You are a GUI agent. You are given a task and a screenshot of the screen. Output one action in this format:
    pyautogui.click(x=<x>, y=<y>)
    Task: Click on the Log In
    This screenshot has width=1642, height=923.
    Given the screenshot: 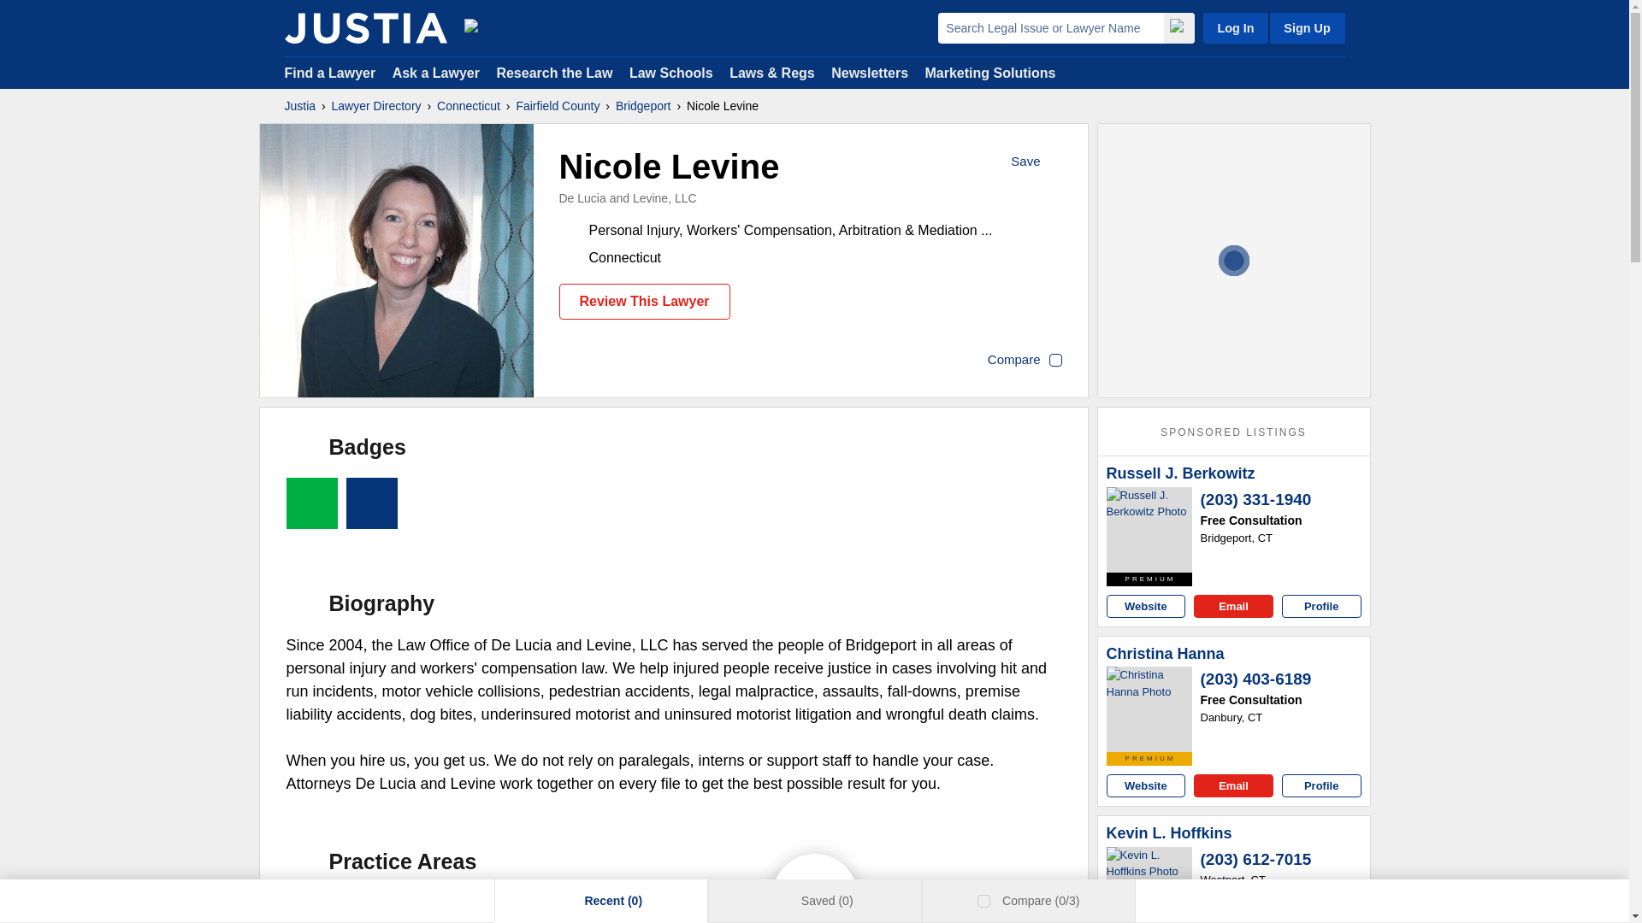 What is the action you would take?
    pyautogui.click(x=1235, y=27)
    